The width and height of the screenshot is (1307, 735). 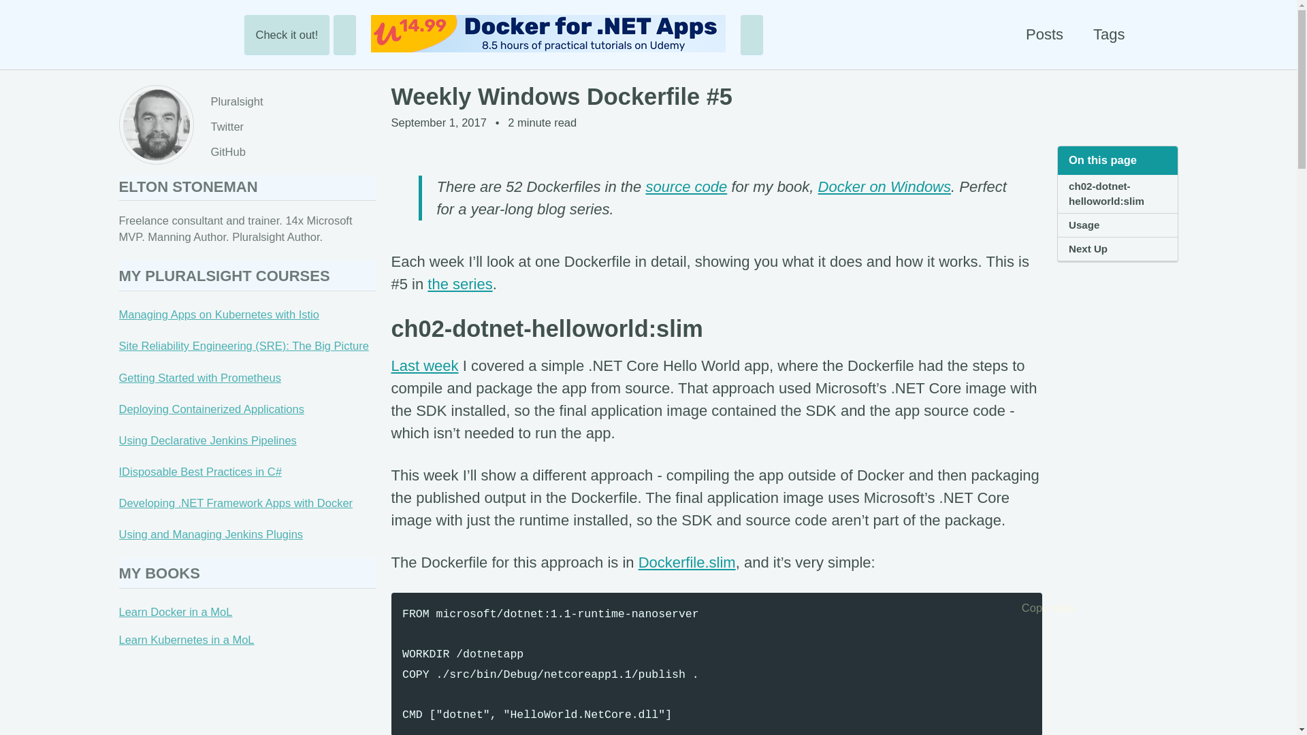 I want to click on Copy code, so click(x=1027, y=608).